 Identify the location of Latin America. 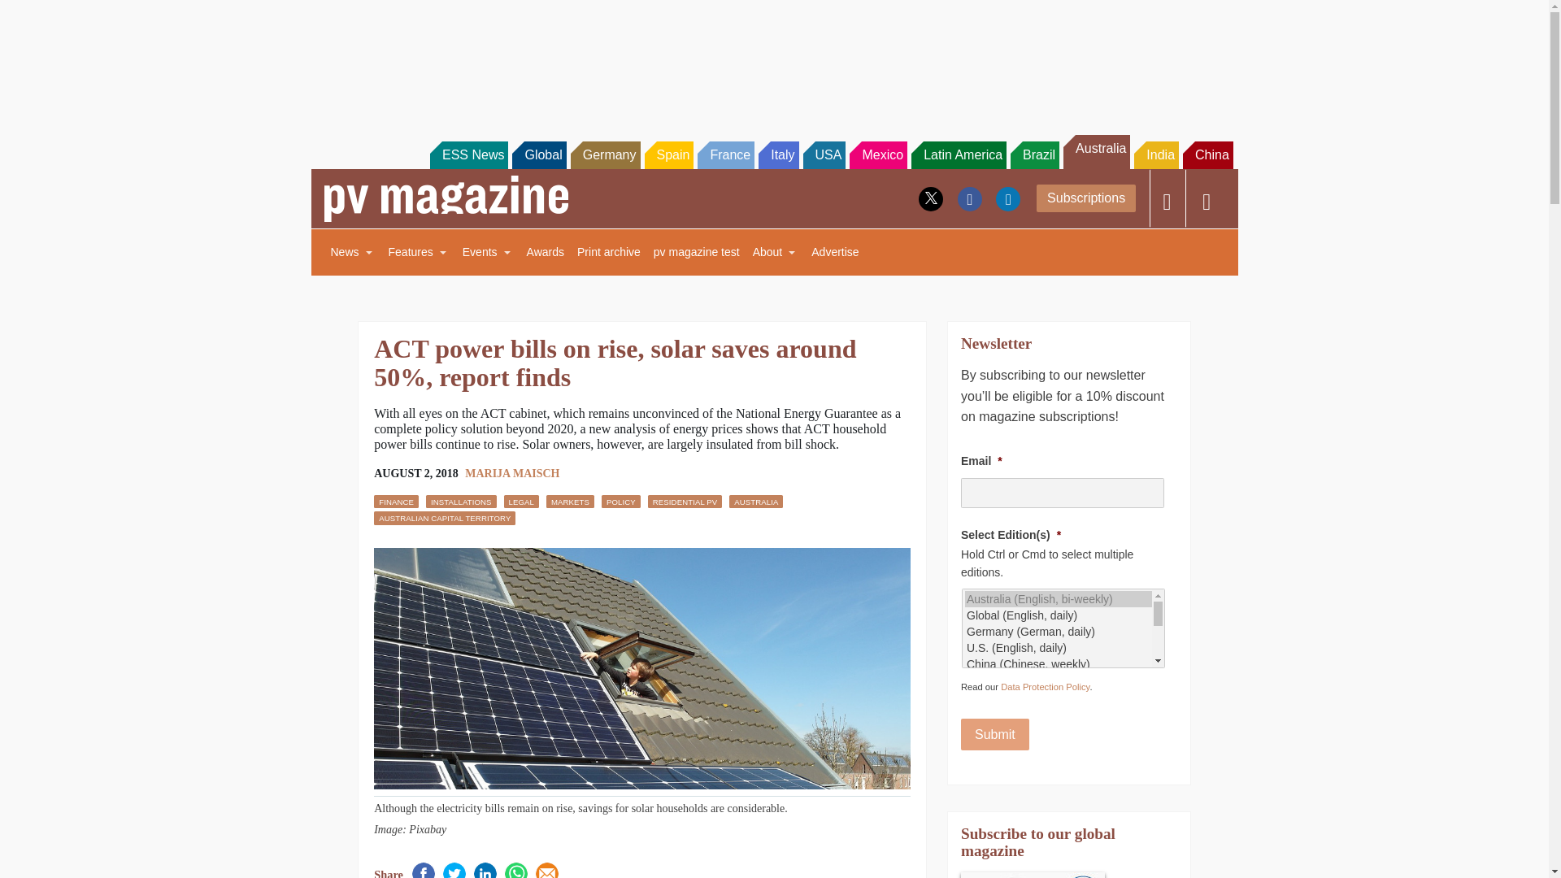
(959, 154).